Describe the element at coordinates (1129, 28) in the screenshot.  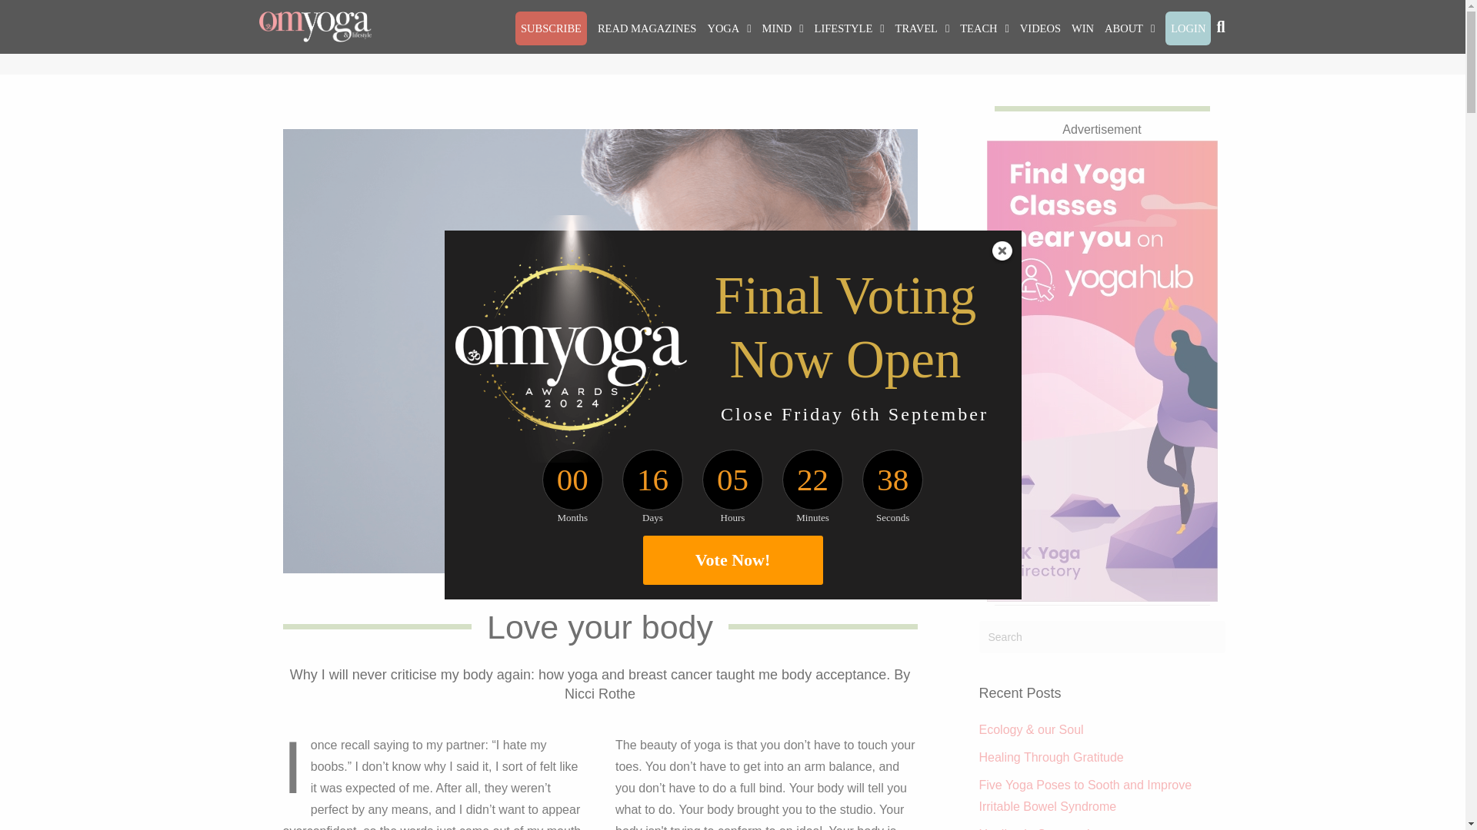
I see `ABOUT` at that location.